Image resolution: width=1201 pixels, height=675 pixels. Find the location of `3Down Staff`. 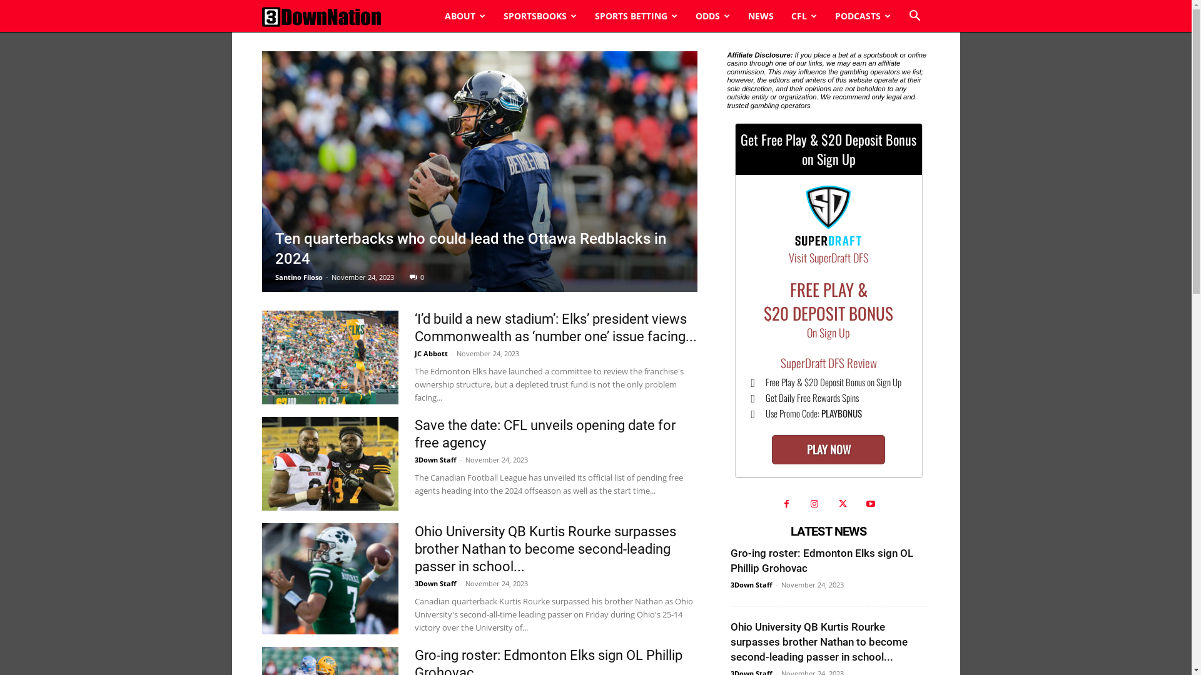

3Down Staff is located at coordinates (435, 584).